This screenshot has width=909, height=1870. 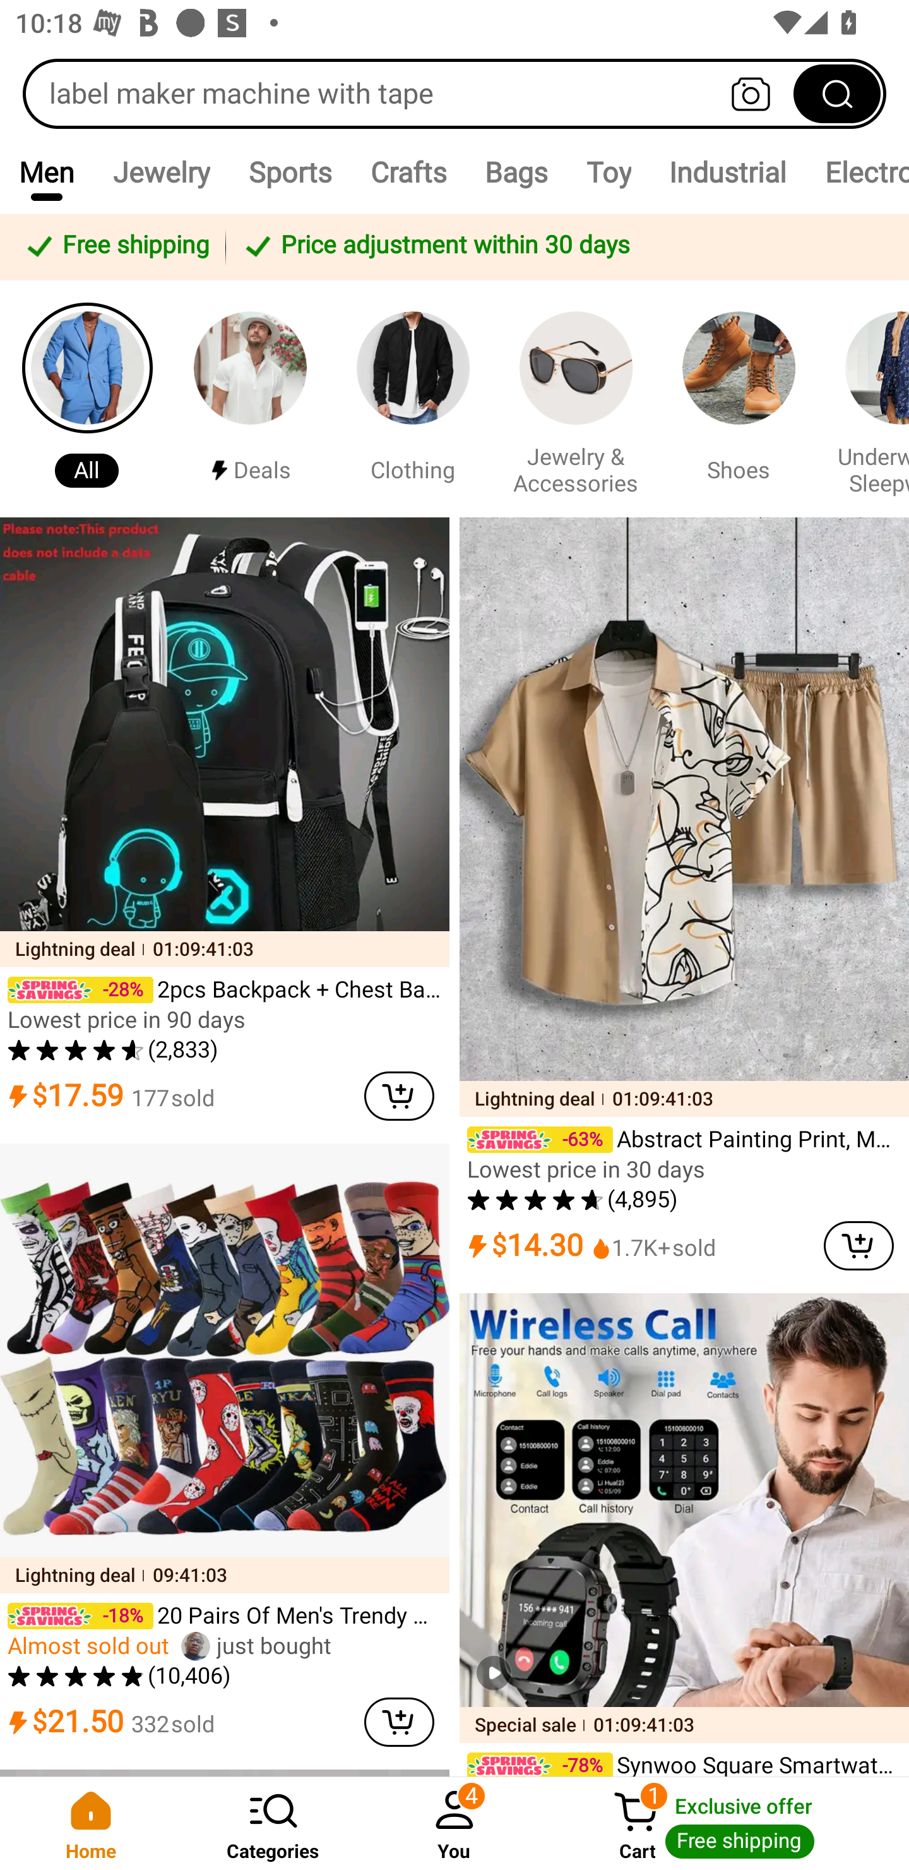 I want to click on Men, so click(x=47, y=172).